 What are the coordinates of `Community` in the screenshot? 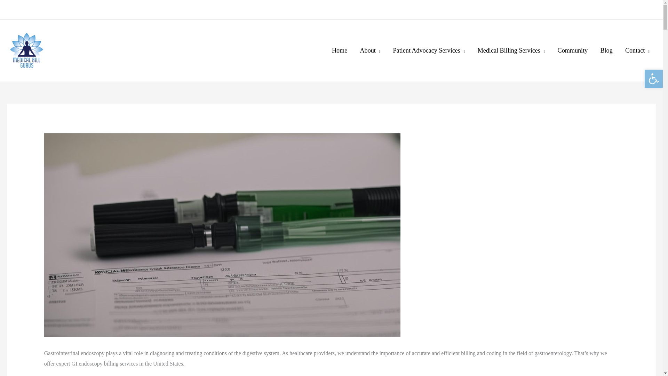 It's located at (572, 51).